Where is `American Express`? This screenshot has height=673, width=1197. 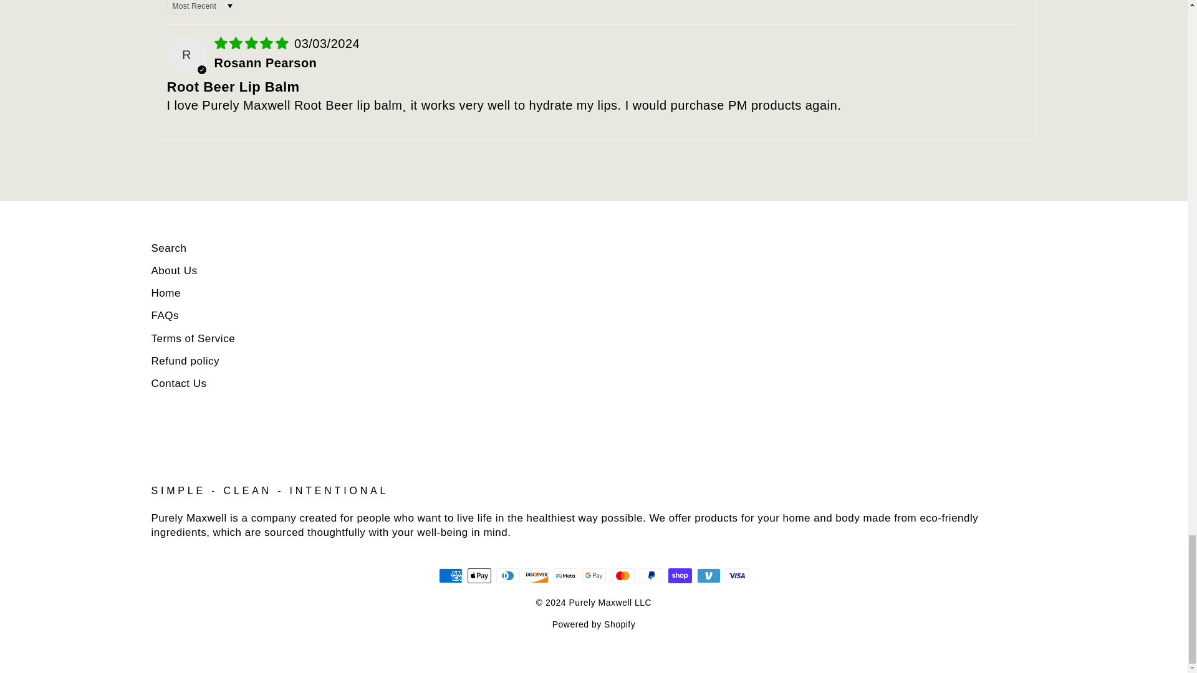 American Express is located at coordinates (450, 576).